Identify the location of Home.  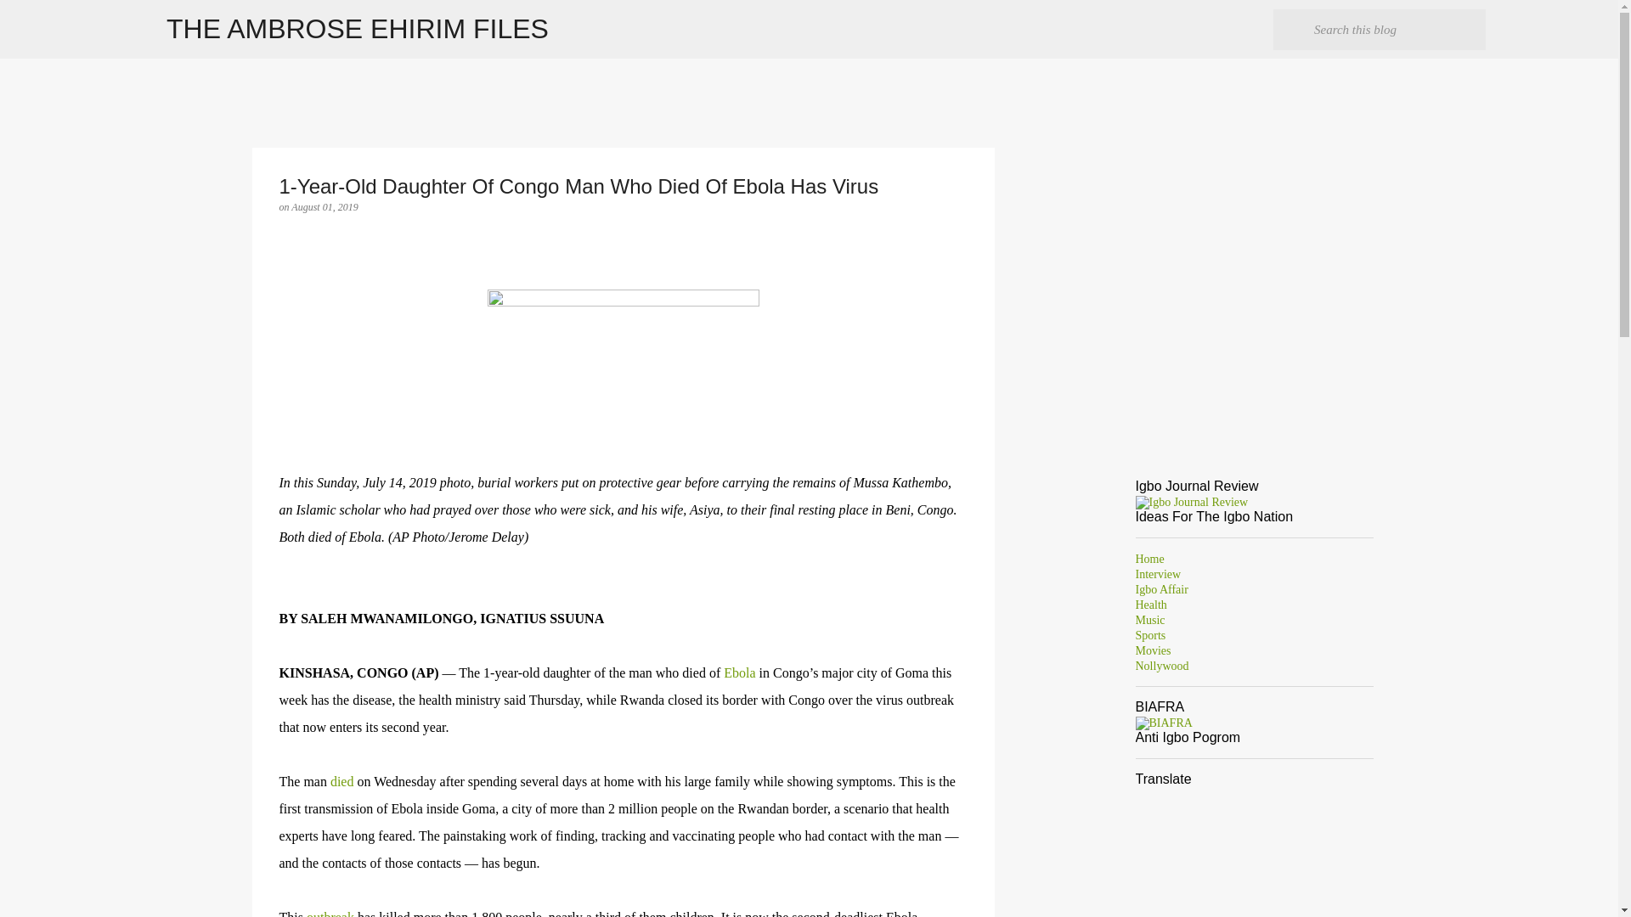
(1149, 559).